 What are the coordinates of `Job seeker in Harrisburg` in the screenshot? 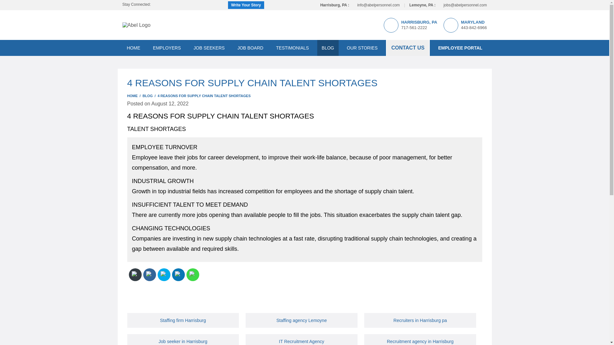 It's located at (183, 341).